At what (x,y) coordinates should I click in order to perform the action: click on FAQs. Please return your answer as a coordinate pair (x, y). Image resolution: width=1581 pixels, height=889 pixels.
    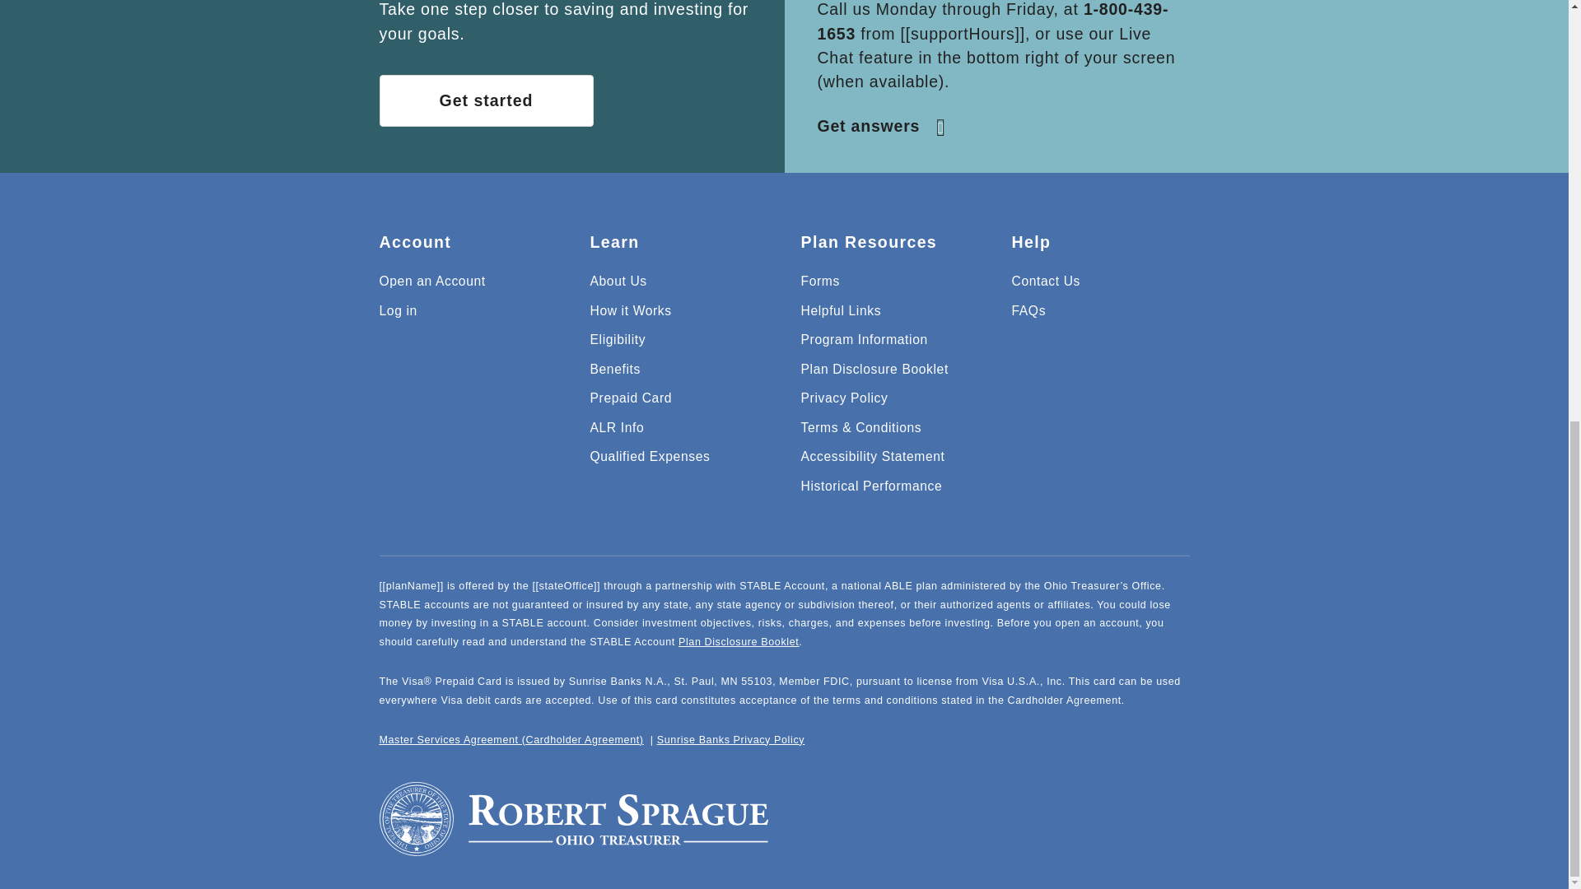
    Looking at the image, I should click on (1028, 310).